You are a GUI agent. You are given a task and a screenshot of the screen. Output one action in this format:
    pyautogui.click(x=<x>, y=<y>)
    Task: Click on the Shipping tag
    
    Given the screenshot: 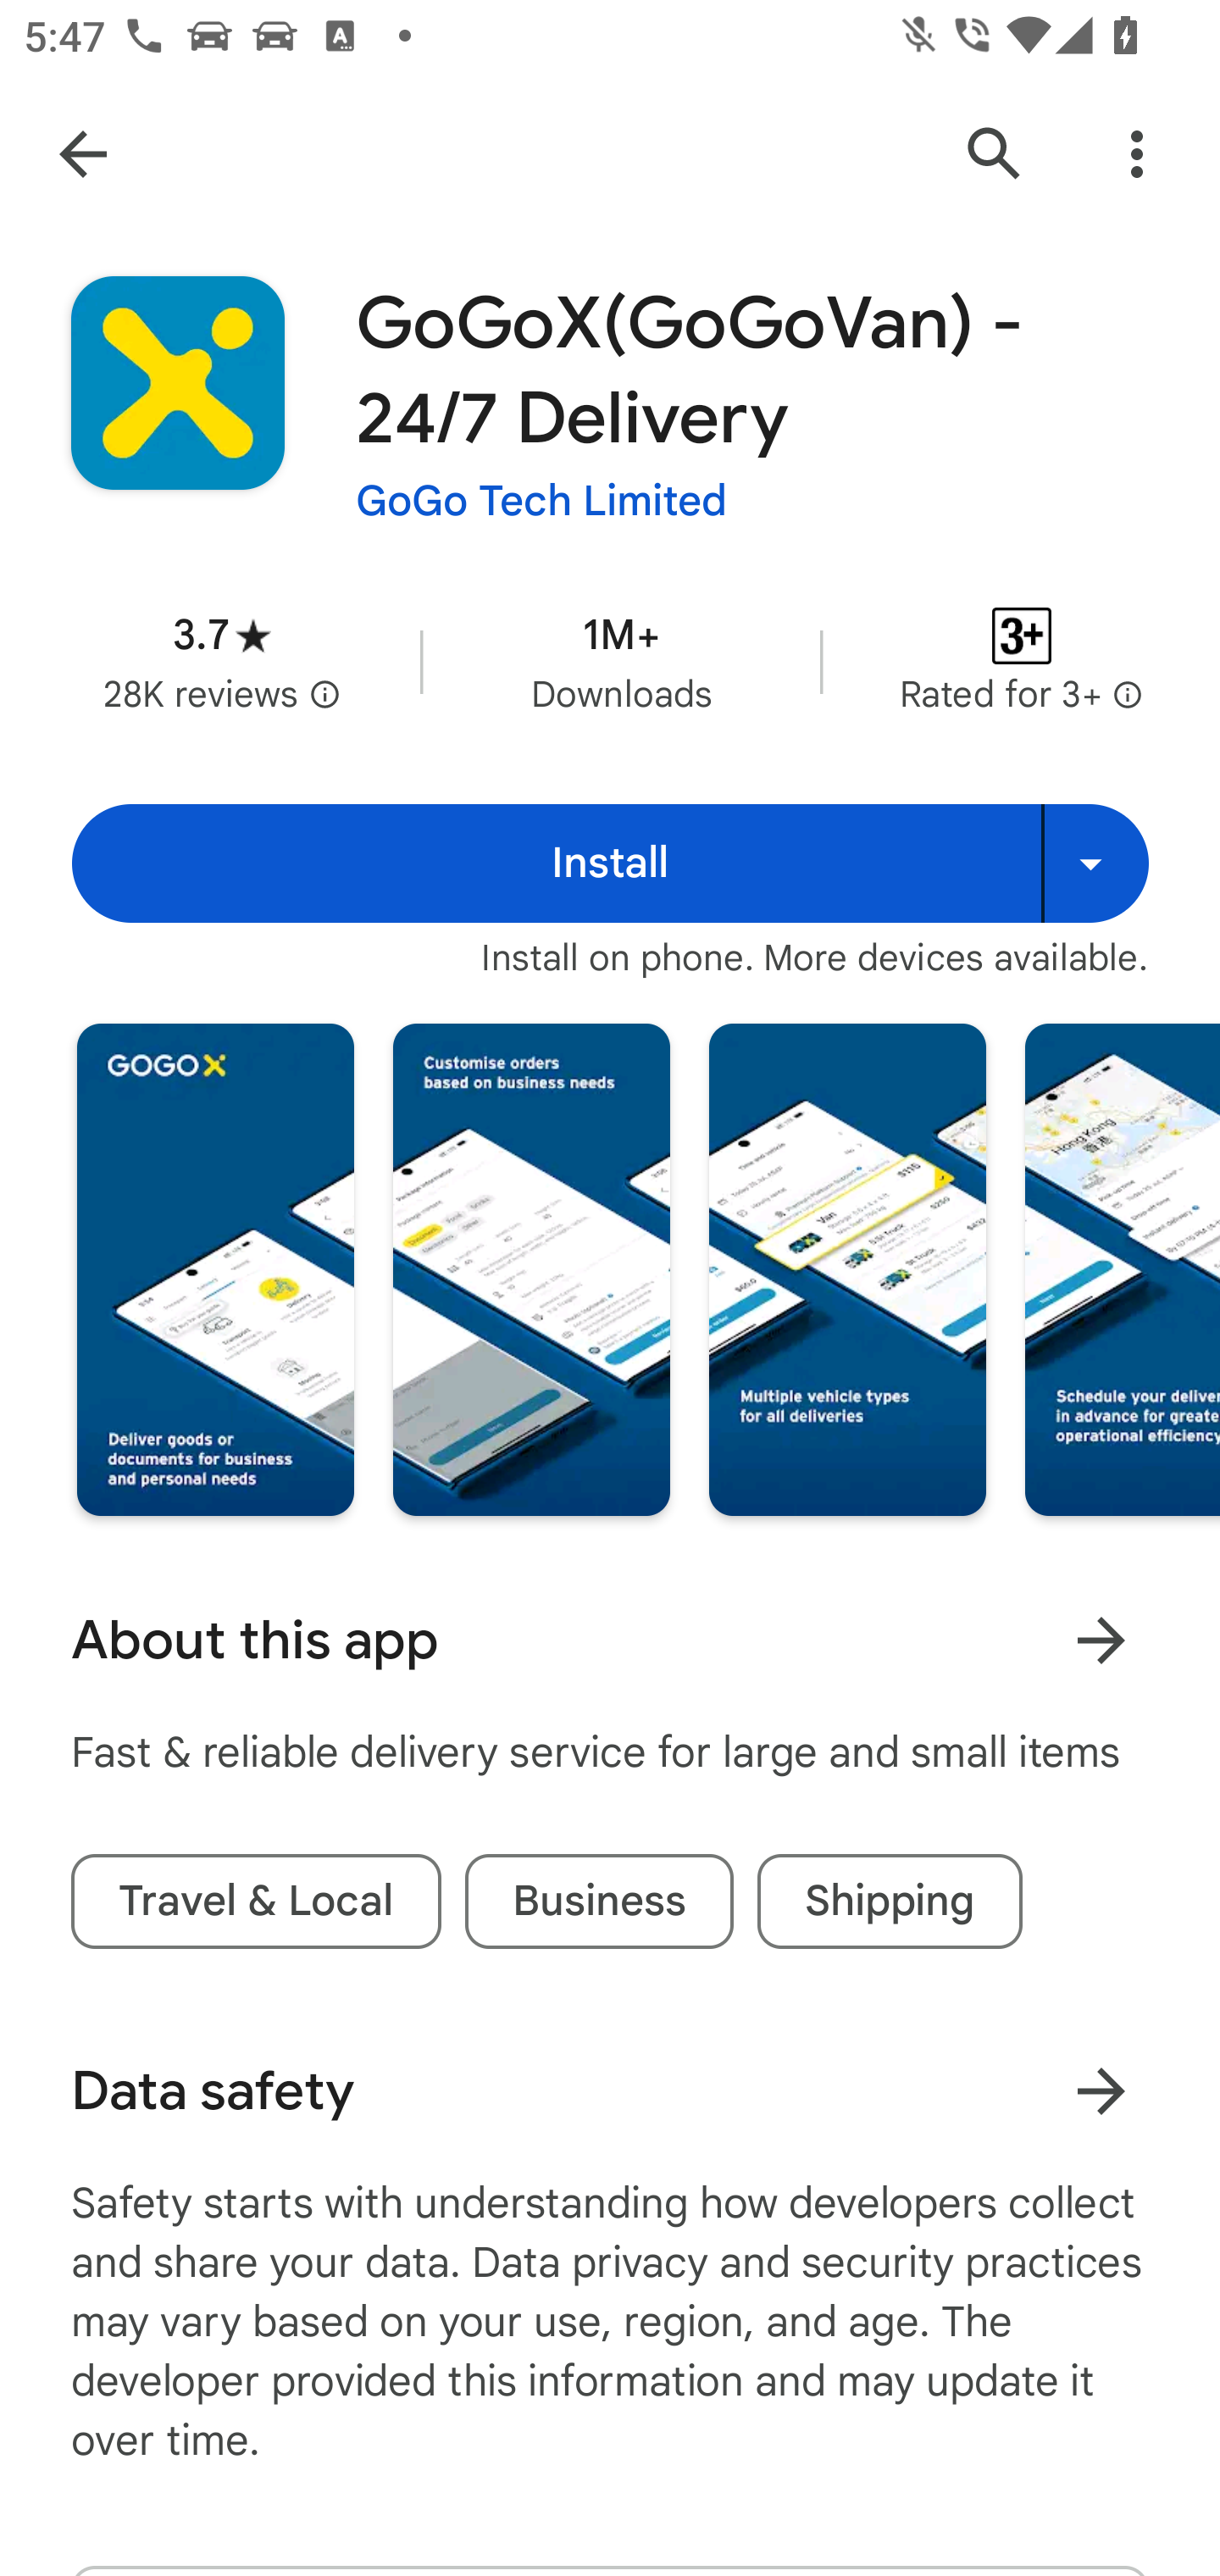 What is the action you would take?
    pyautogui.click(x=890, y=1901)
    